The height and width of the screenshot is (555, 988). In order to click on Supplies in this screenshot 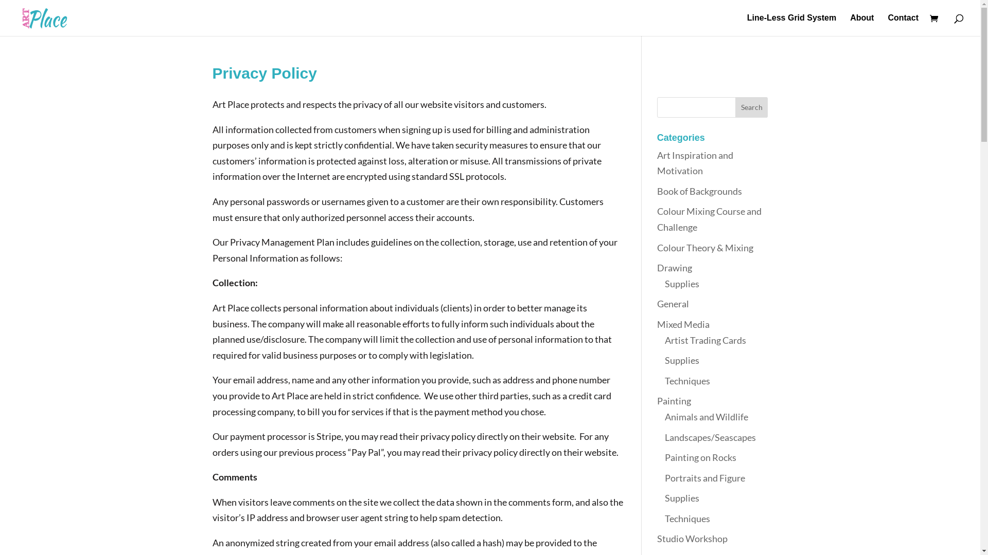, I will do `click(682, 284)`.